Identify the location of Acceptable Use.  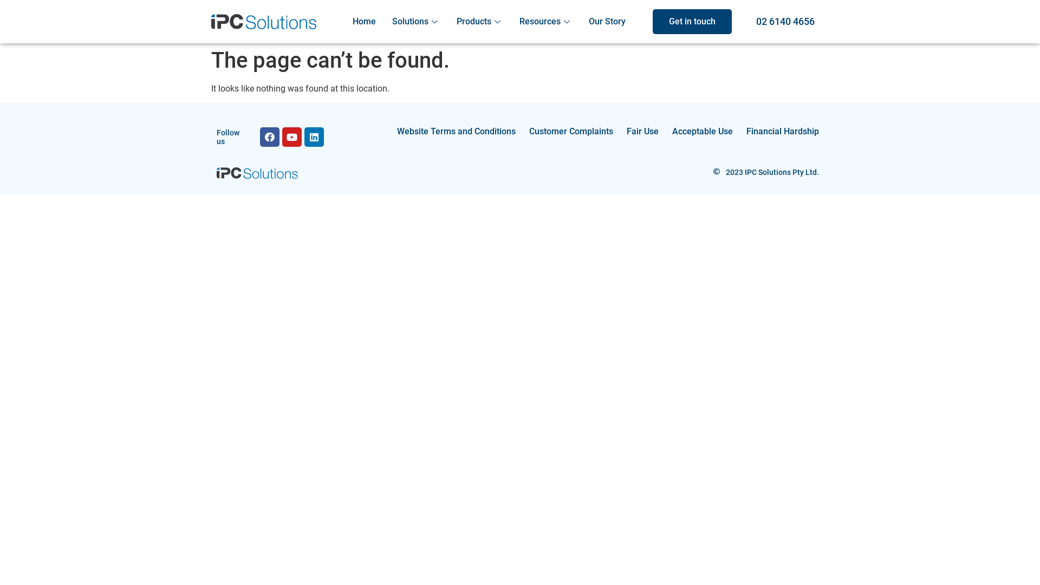
(703, 132).